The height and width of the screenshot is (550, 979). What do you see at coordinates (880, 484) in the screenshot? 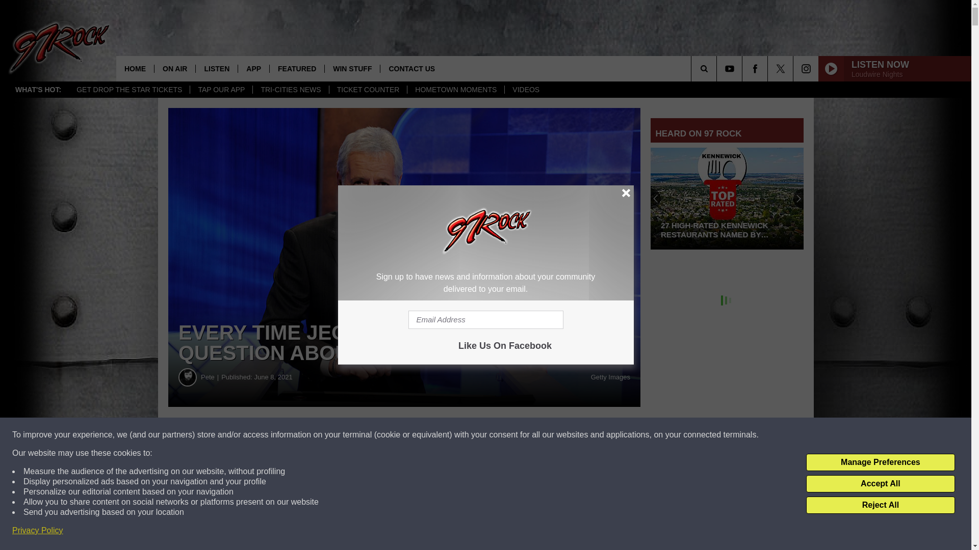
I see `Accept All` at bounding box center [880, 484].